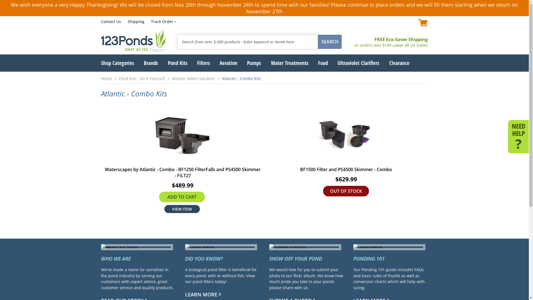 The width and height of the screenshot is (533, 300). What do you see at coordinates (136, 22) in the screenshot?
I see `Shipping` at bounding box center [136, 22].